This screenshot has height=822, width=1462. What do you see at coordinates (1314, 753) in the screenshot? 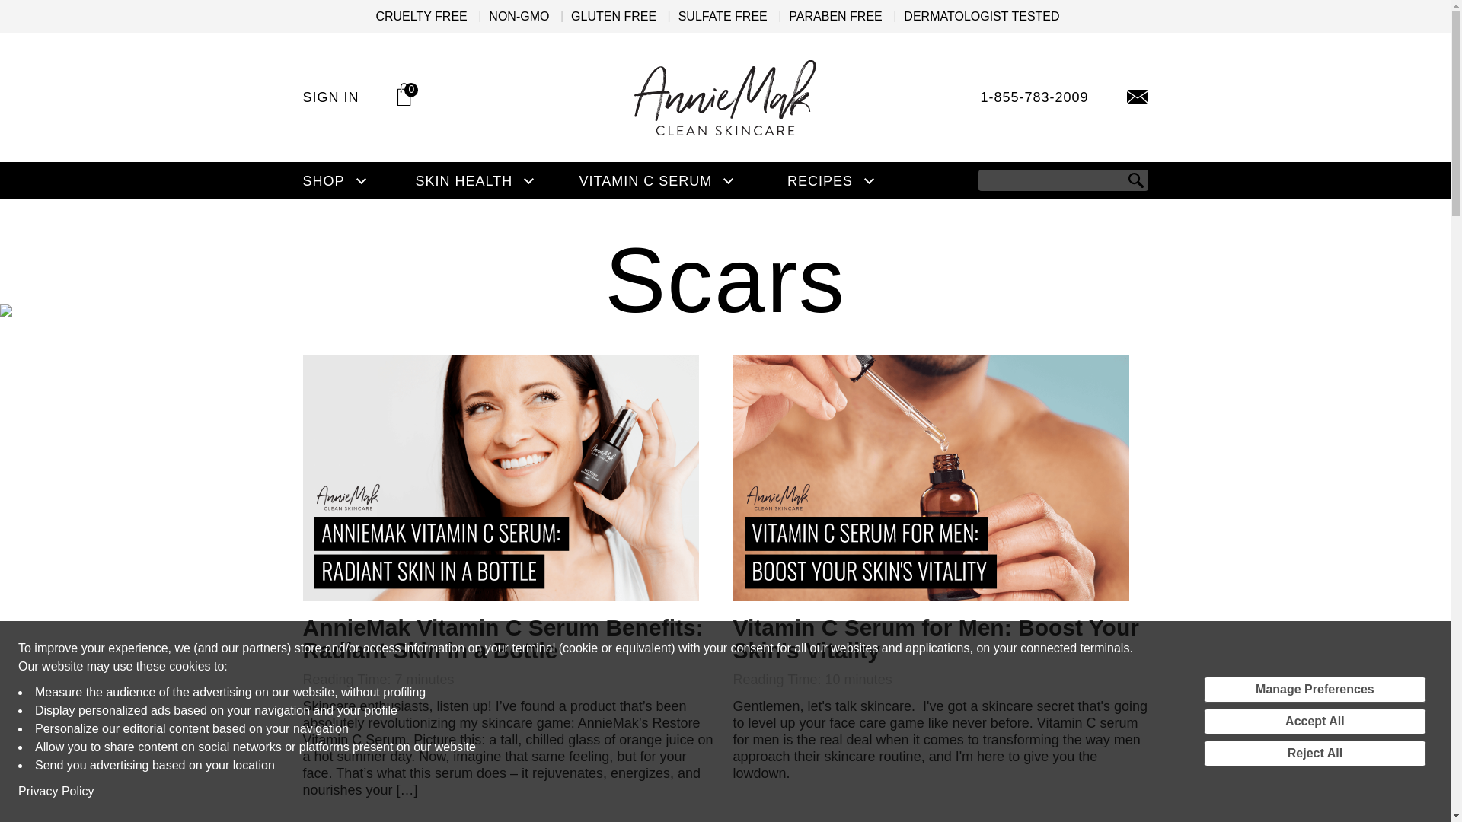
I see `Reject All` at bounding box center [1314, 753].